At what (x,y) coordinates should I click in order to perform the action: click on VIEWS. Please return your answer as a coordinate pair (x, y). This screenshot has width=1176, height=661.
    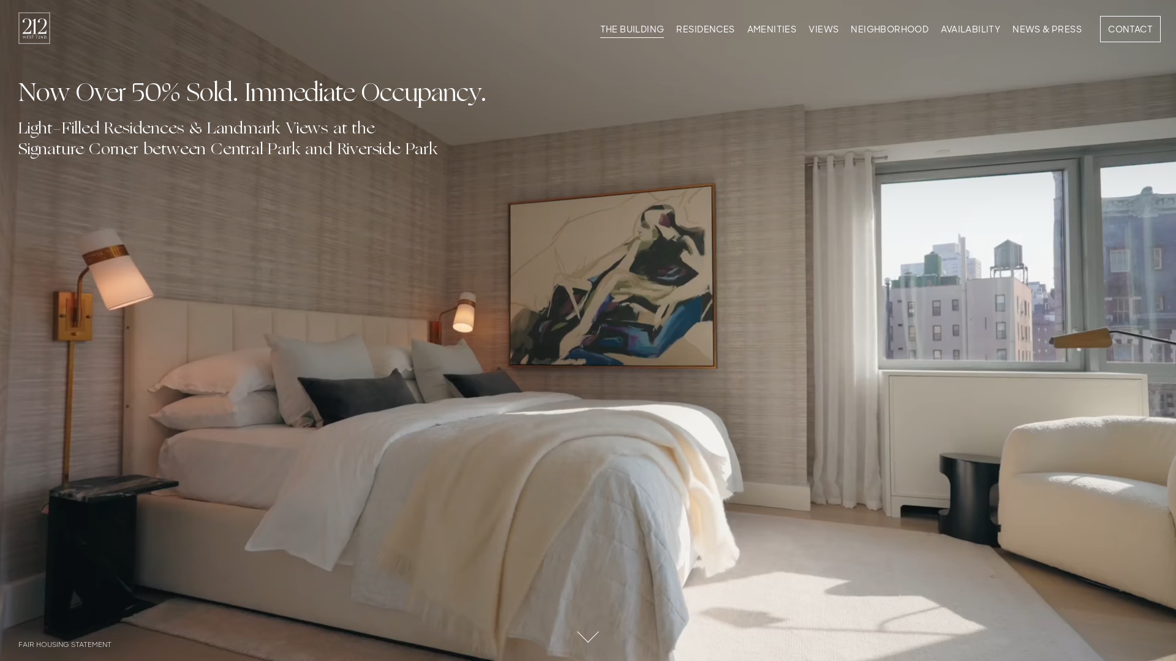
    Looking at the image, I should click on (823, 32).